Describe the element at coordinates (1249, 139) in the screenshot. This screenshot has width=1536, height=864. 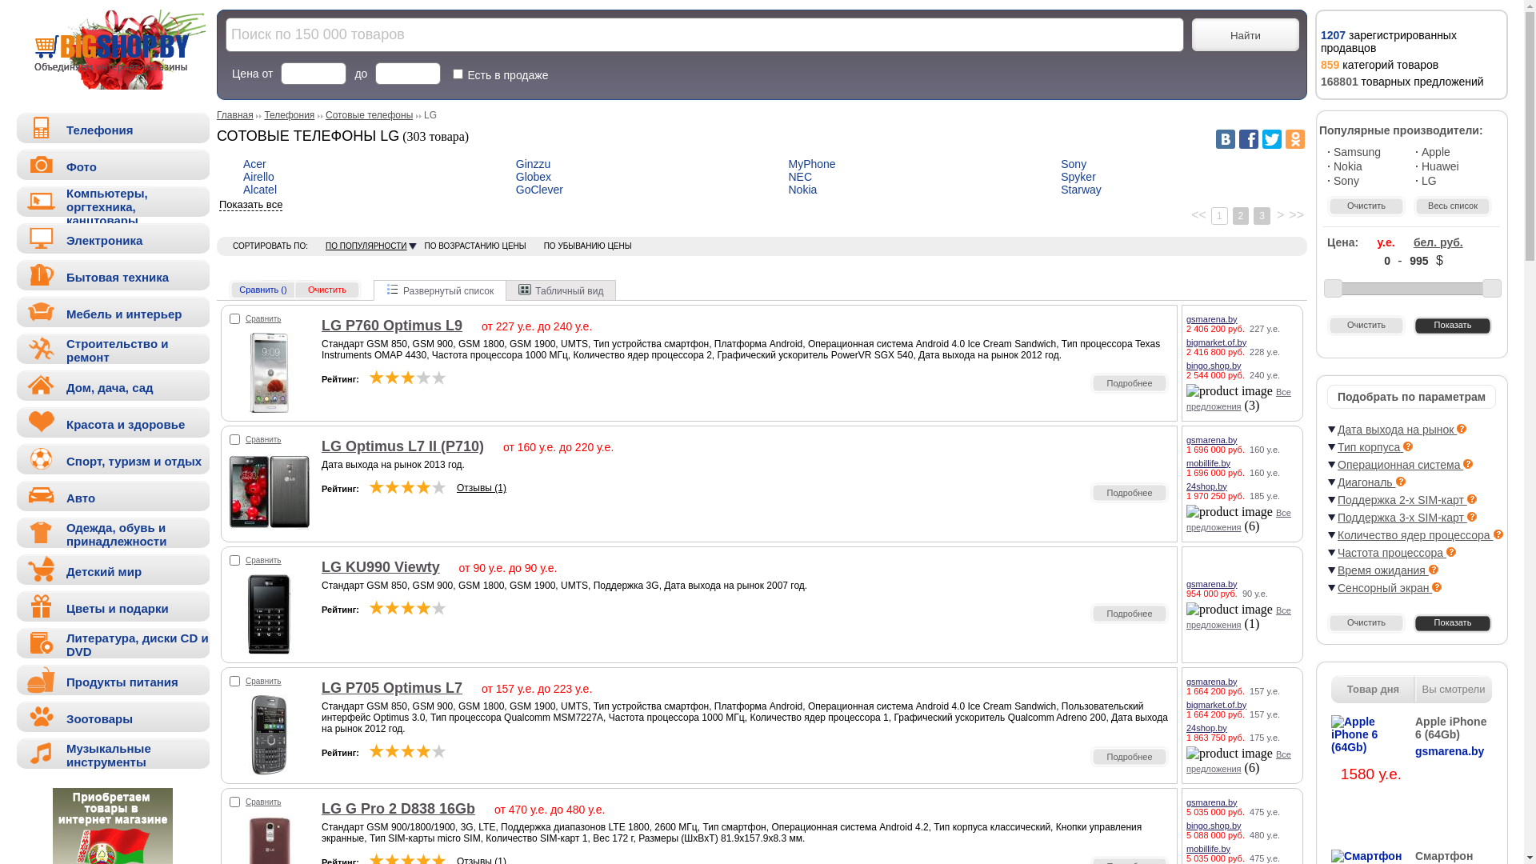
I see `Facebook` at that location.